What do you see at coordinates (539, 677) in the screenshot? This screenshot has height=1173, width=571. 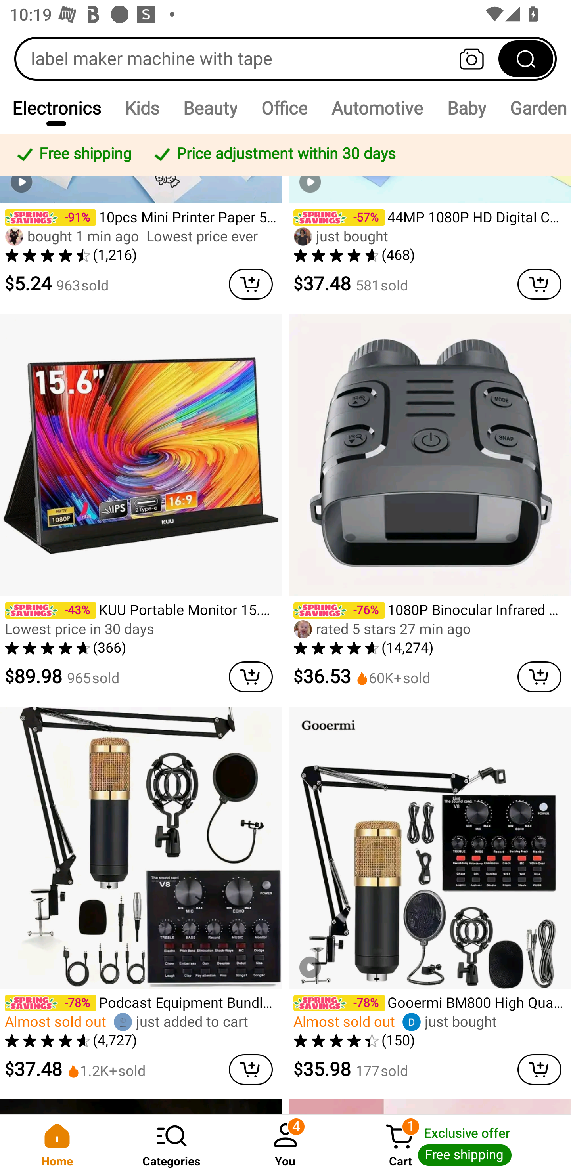 I see `cart delete` at bounding box center [539, 677].